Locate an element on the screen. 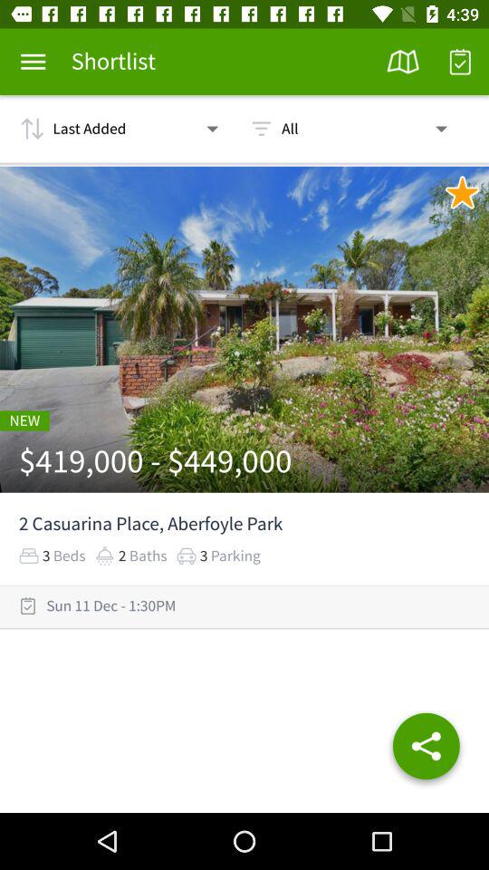 The width and height of the screenshot is (489, 870). unfavourite this place is located at coordinates (462, 192).